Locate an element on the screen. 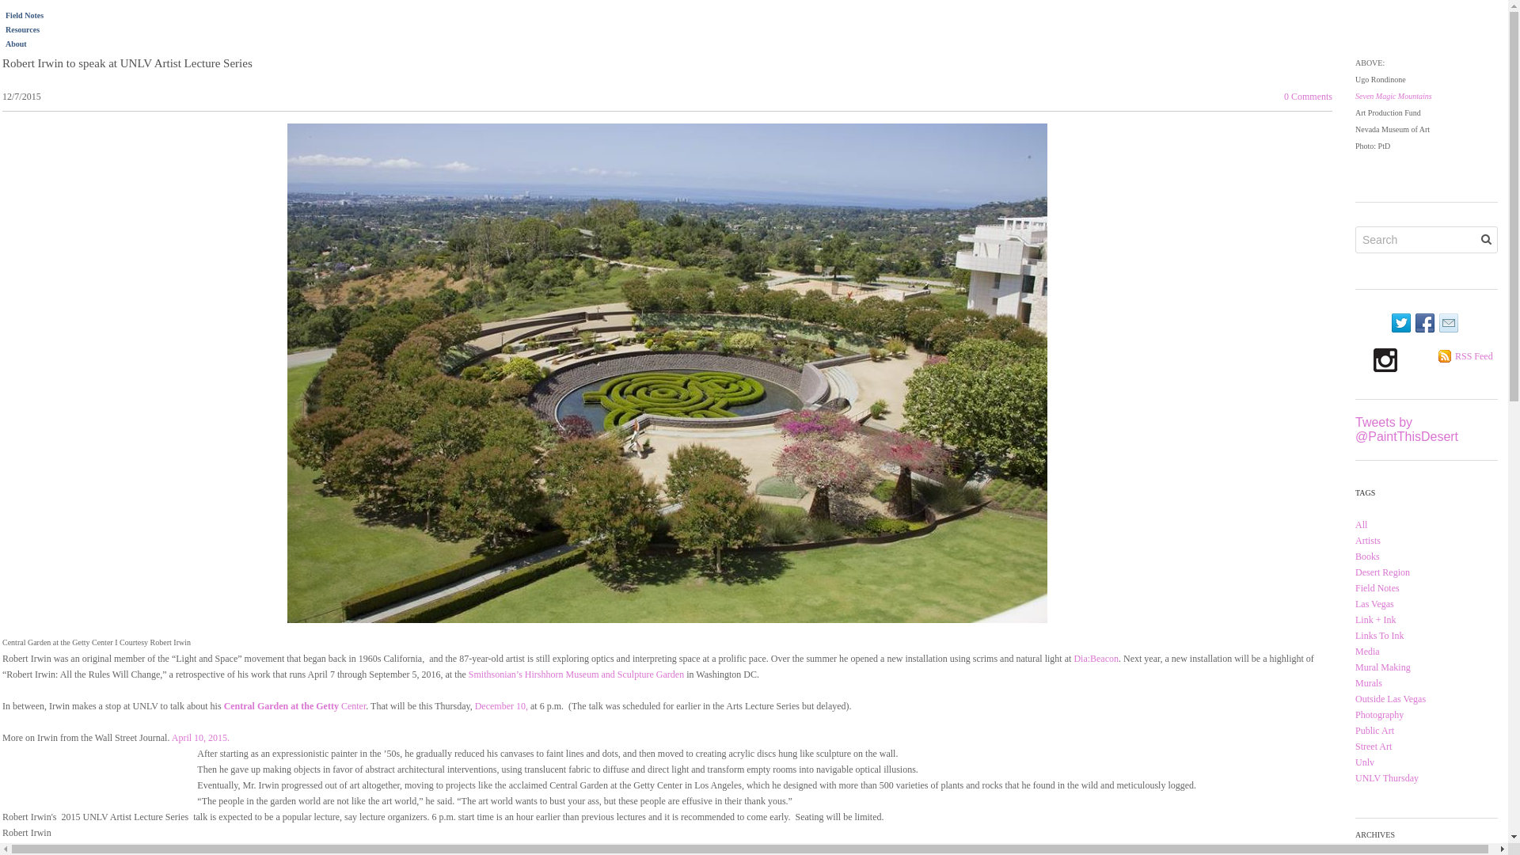  Books is located at coordinates (1368, 556).